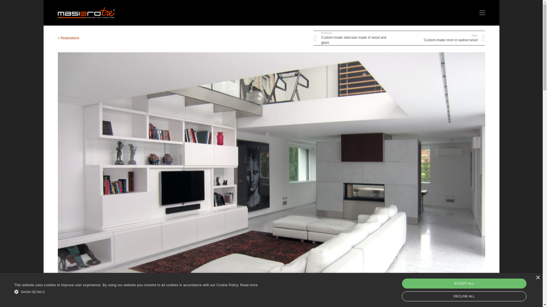 Image resolution: width=547 pixels, height=307 pixels. What do you see at coordinates (531, 306) in the screenshot?
I see `Back to top` at bounding box center [531, 306].